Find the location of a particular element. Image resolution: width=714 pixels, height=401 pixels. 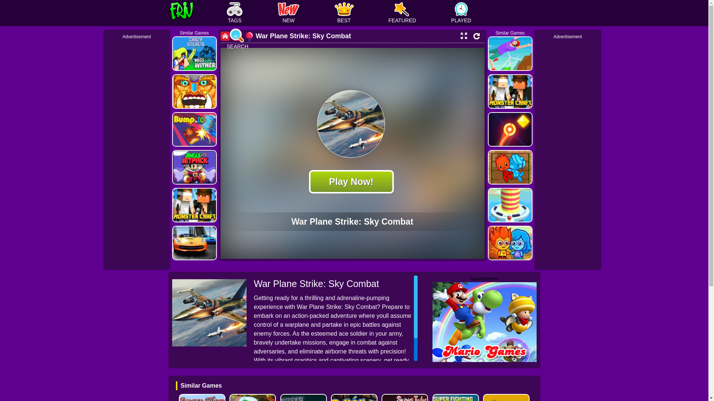

Play game fullscreen is located at coordinates (463, 36).